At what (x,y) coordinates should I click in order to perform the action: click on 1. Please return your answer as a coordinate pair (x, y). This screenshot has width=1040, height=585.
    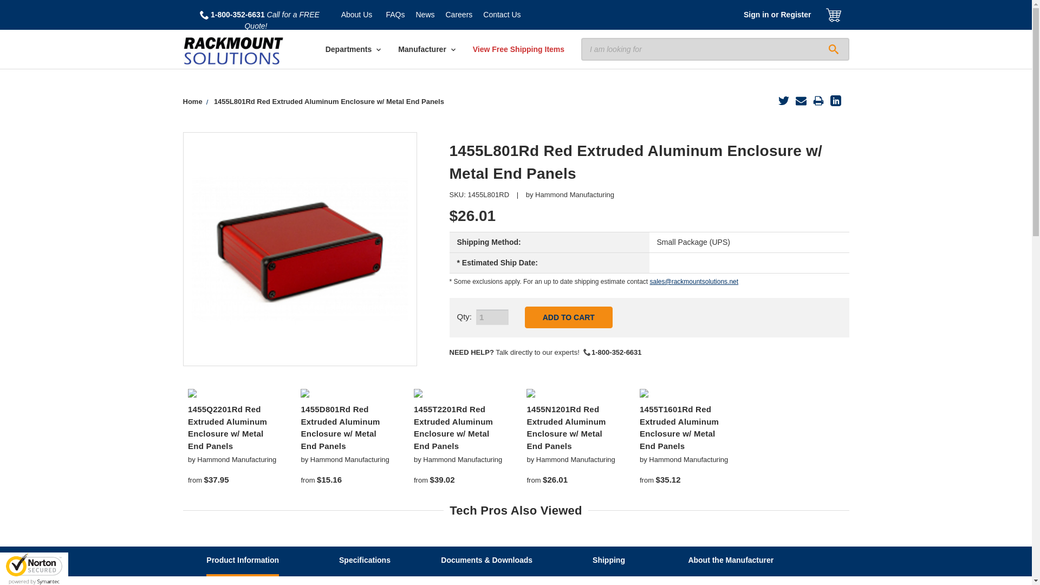
    Looking at the image, I should click on (492, 317).